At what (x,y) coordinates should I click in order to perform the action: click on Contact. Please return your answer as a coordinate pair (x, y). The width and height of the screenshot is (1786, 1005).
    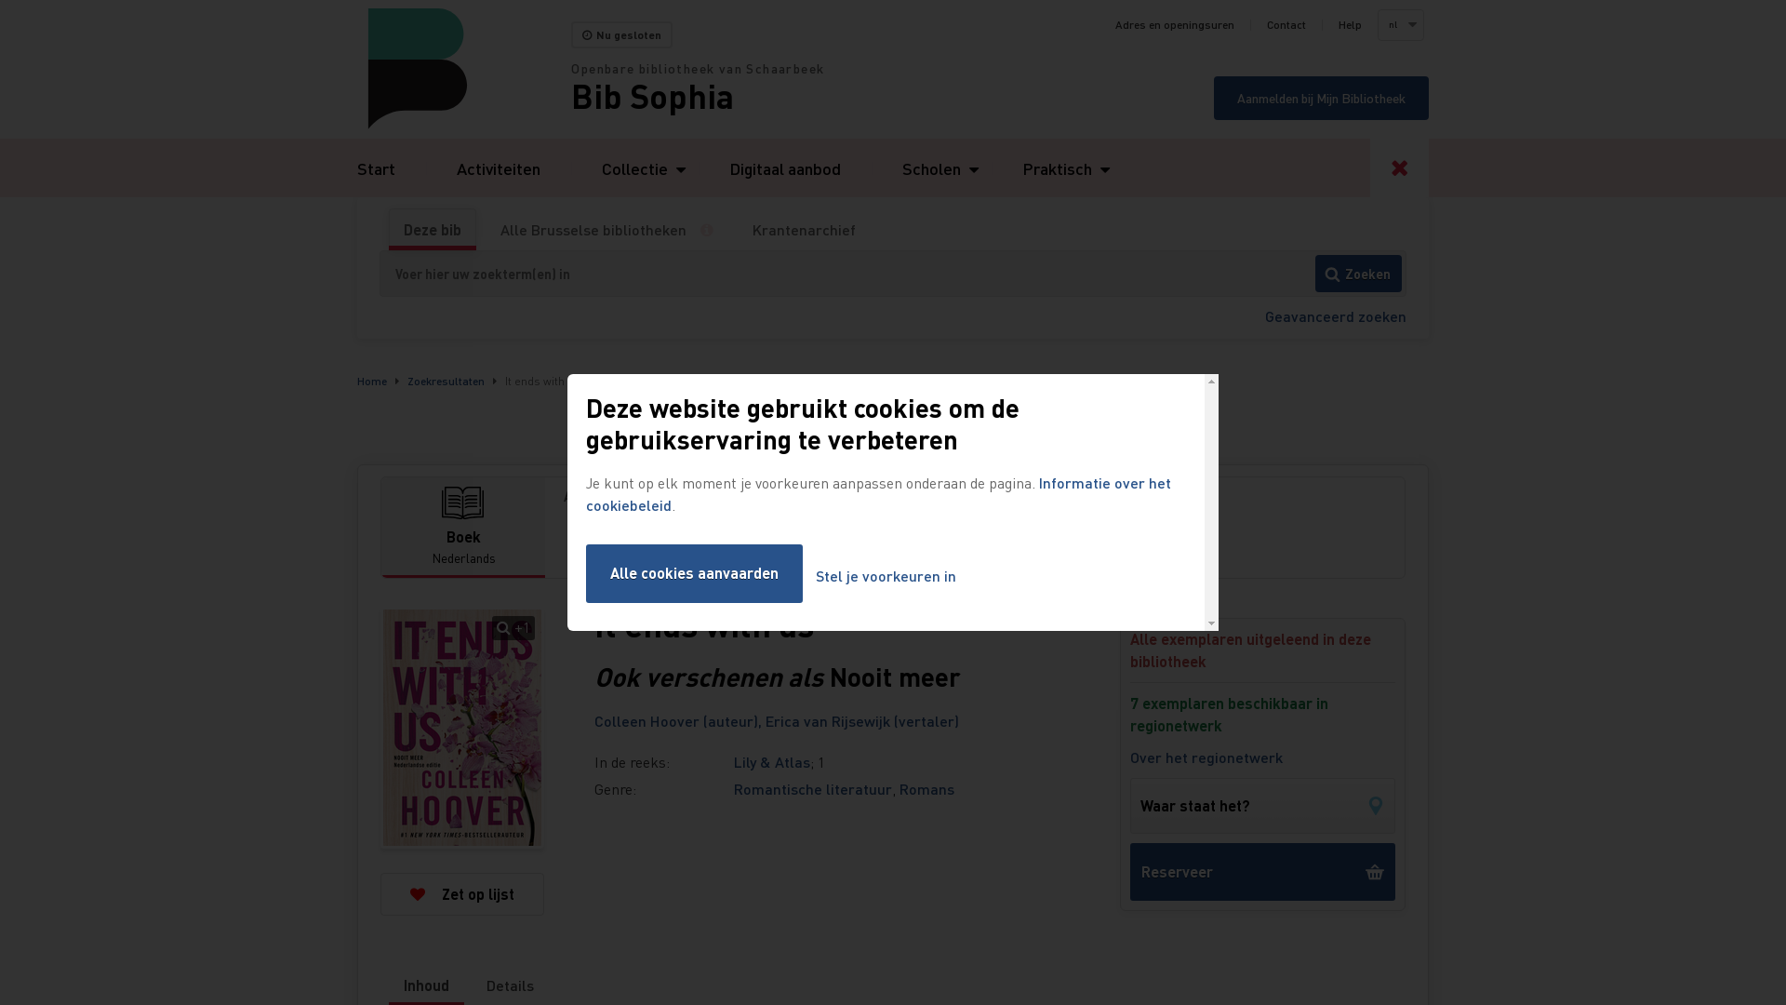
    Looking at the image, I should click on (1286, 25).